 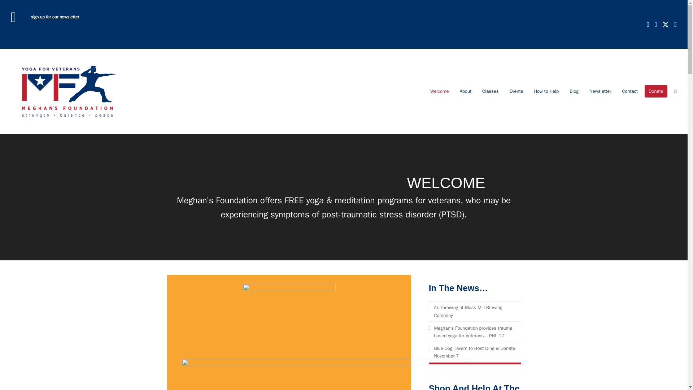 What do you see at coordinates (490, 91) in the screenshot?
I see `Classes` at bounding box center [490, 91].